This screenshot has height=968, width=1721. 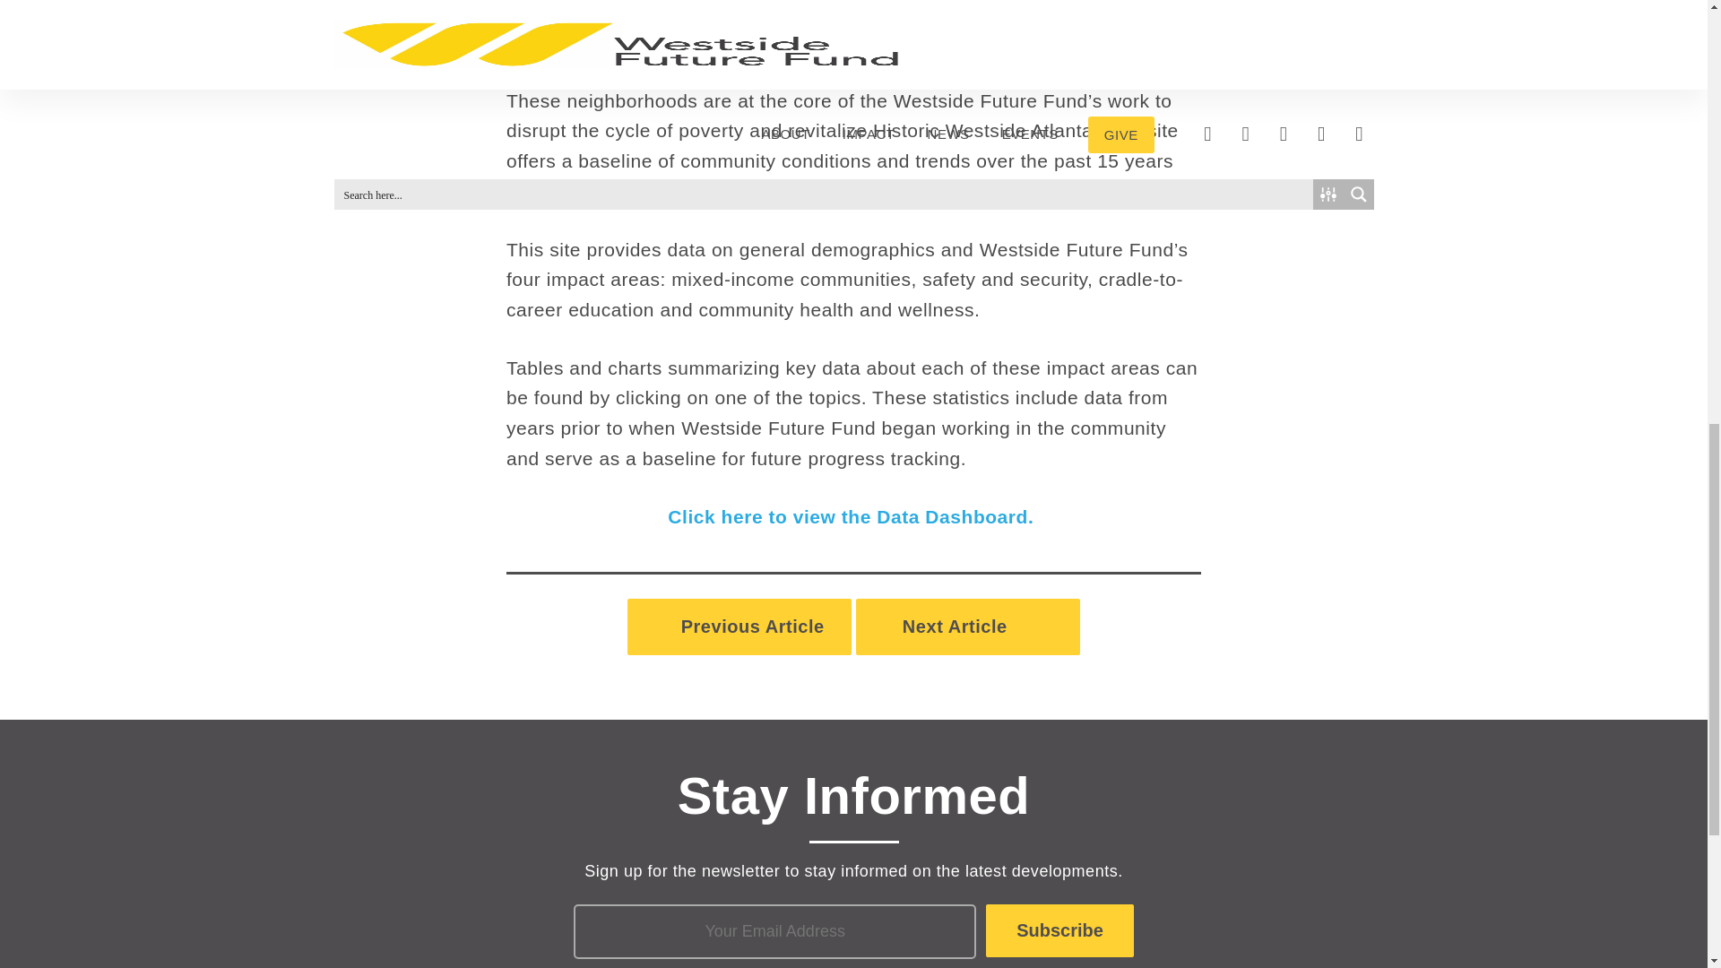 I want to click on Click here to view the Data Dashboard. , so click(x=853, y=516).